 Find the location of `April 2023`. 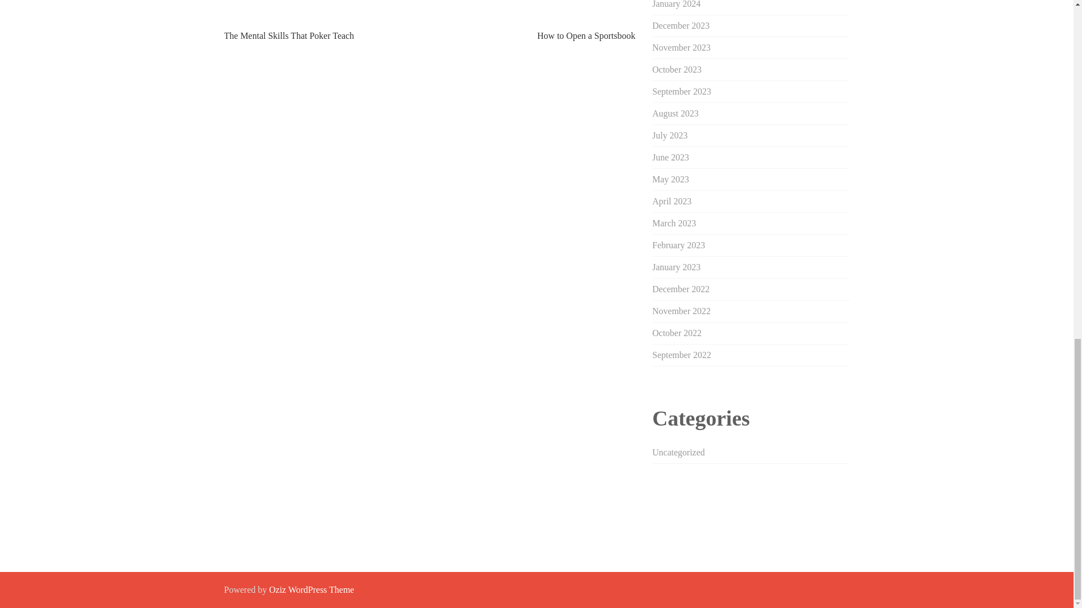

April 2023 is located at coordinates (672, 201).